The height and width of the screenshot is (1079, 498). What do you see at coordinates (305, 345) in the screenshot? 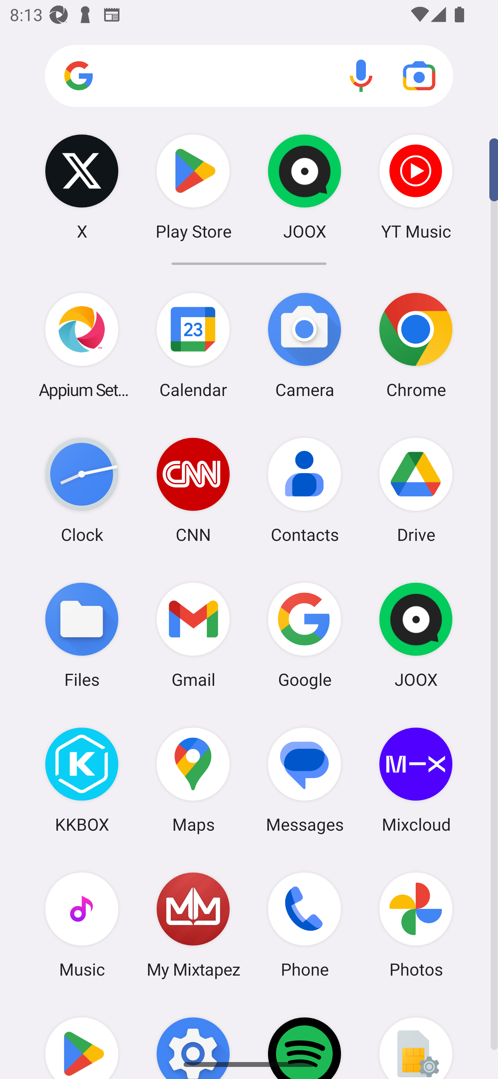
I see `Camera` at bounding box center [305, 345].